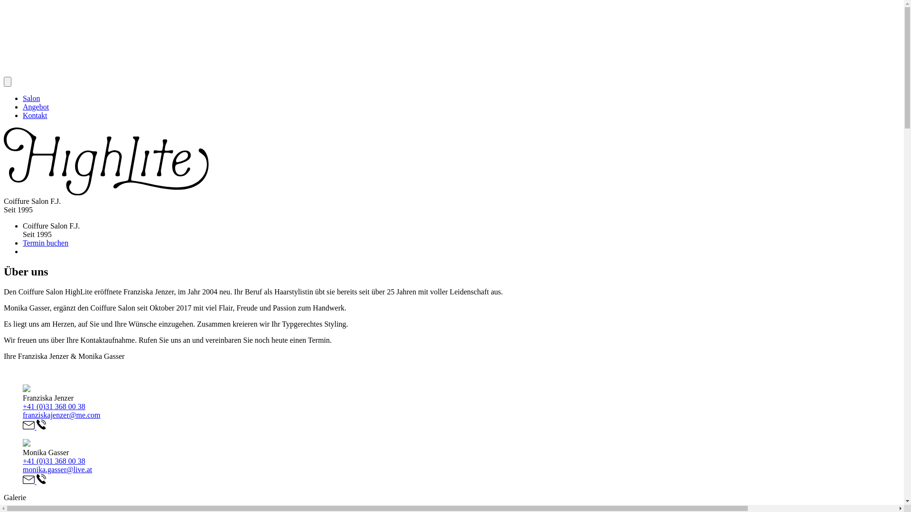  I want to click on +41 (0)31 368 00 38, so click(54, 461).